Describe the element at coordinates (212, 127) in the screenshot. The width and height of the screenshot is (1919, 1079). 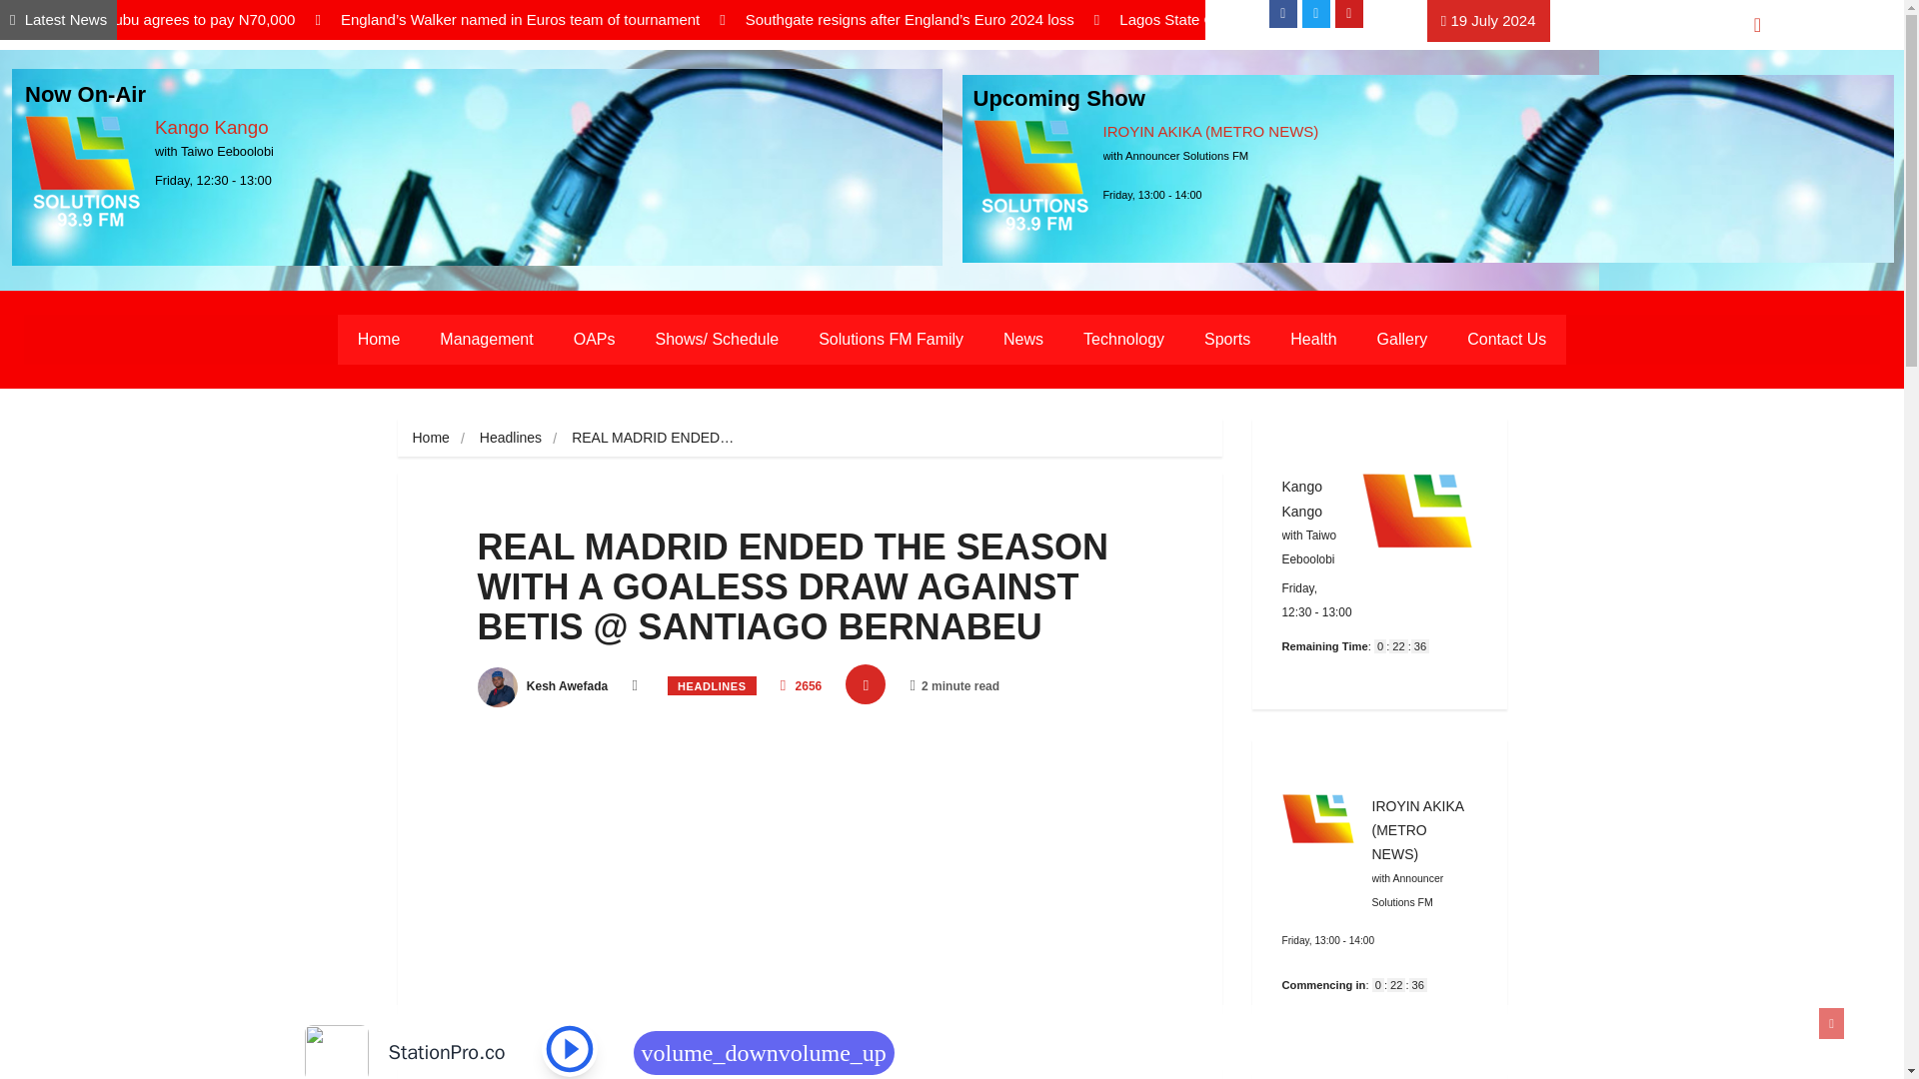
I see `Kango Kango` at that location.